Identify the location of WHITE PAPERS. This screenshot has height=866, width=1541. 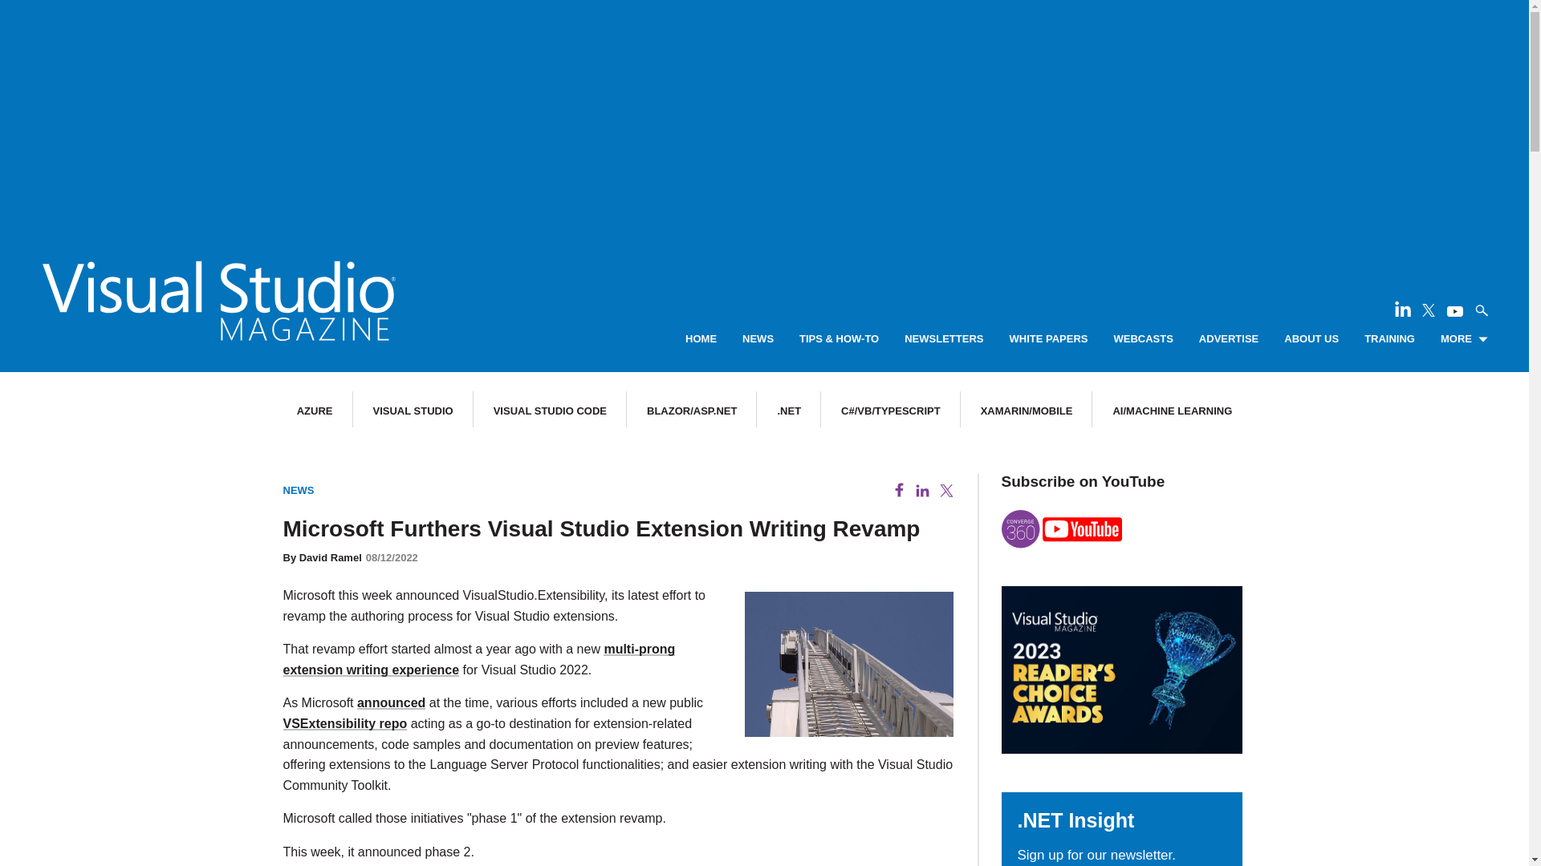
(1048, 339).